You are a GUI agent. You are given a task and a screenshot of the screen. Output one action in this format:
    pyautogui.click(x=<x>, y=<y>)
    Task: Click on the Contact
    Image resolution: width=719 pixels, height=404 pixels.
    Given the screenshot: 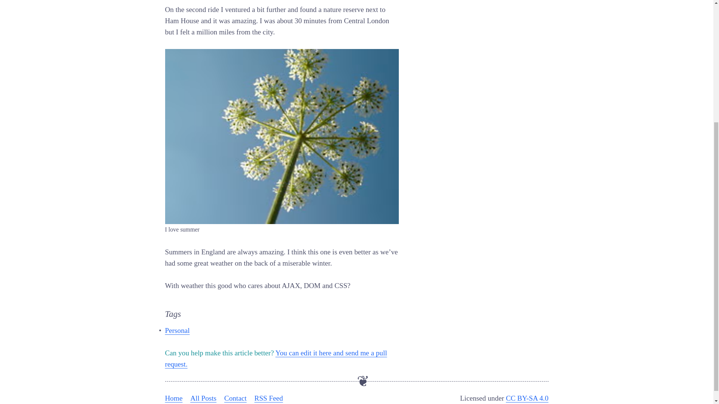 What is the action you would take?
    pyautogui.click(x=235, y=398)
    